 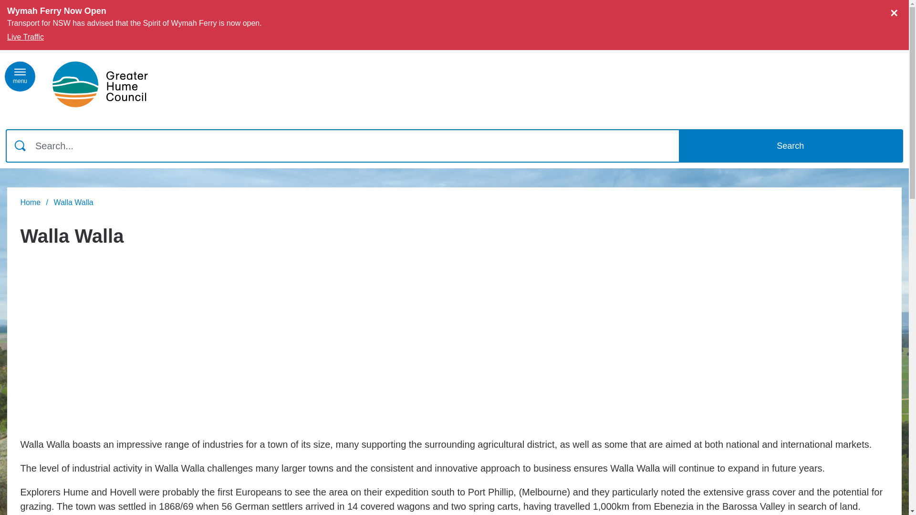 I want to click on open side
menu, so click(x=20, y=76).